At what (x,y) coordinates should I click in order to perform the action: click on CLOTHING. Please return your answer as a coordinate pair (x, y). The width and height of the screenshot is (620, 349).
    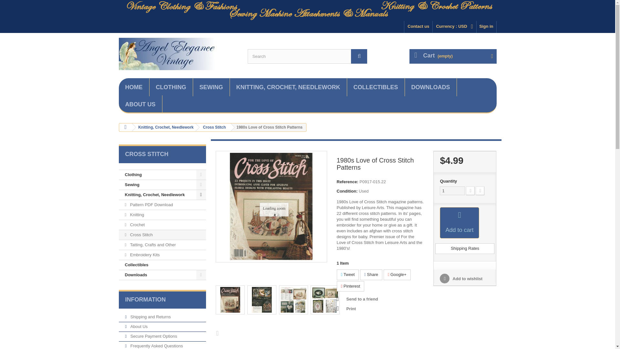
    Looking at the image, I should click on (170, 87).